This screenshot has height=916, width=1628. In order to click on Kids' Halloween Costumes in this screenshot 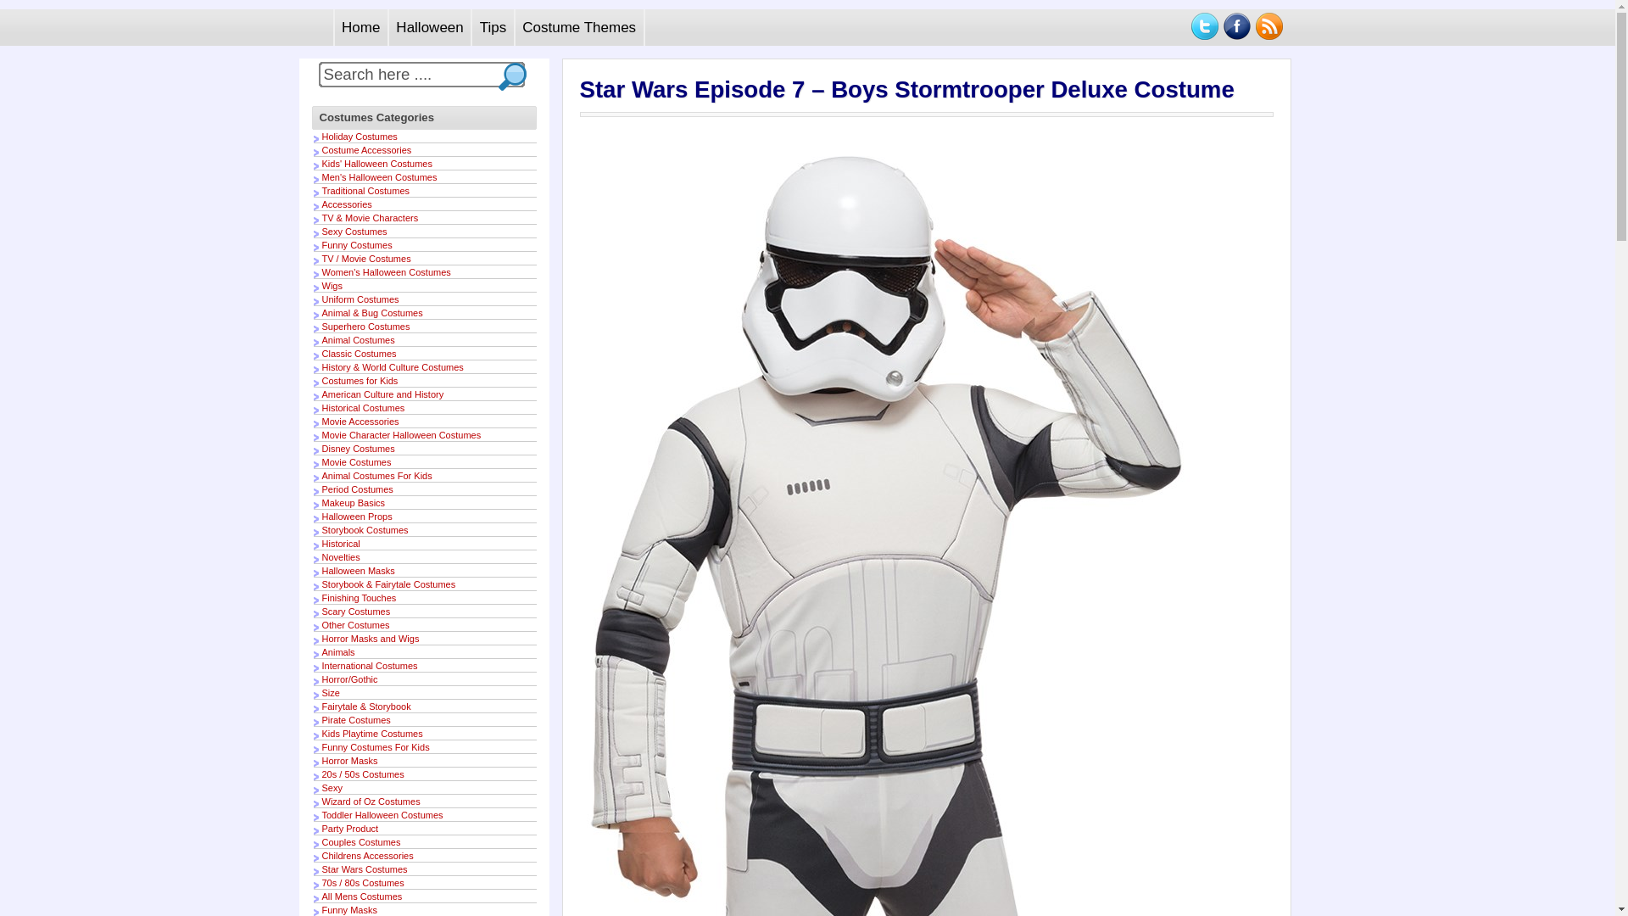, I will do `click(377, 163)`.